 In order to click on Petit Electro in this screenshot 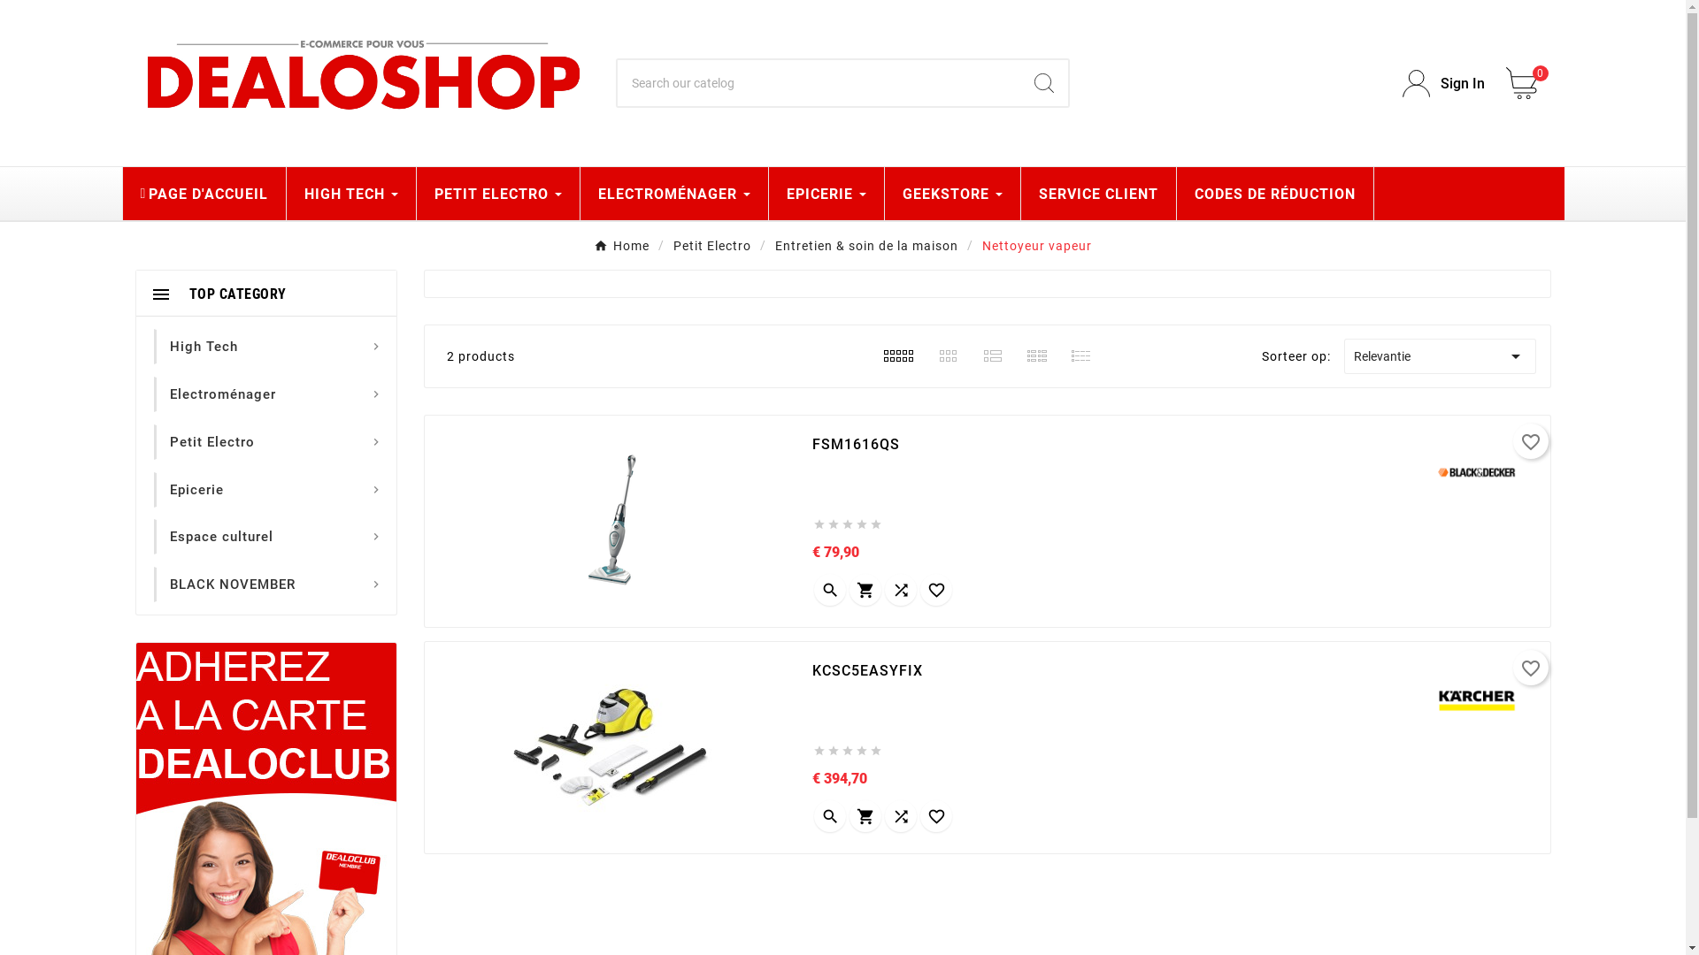, I will do `click(712, 245)`.